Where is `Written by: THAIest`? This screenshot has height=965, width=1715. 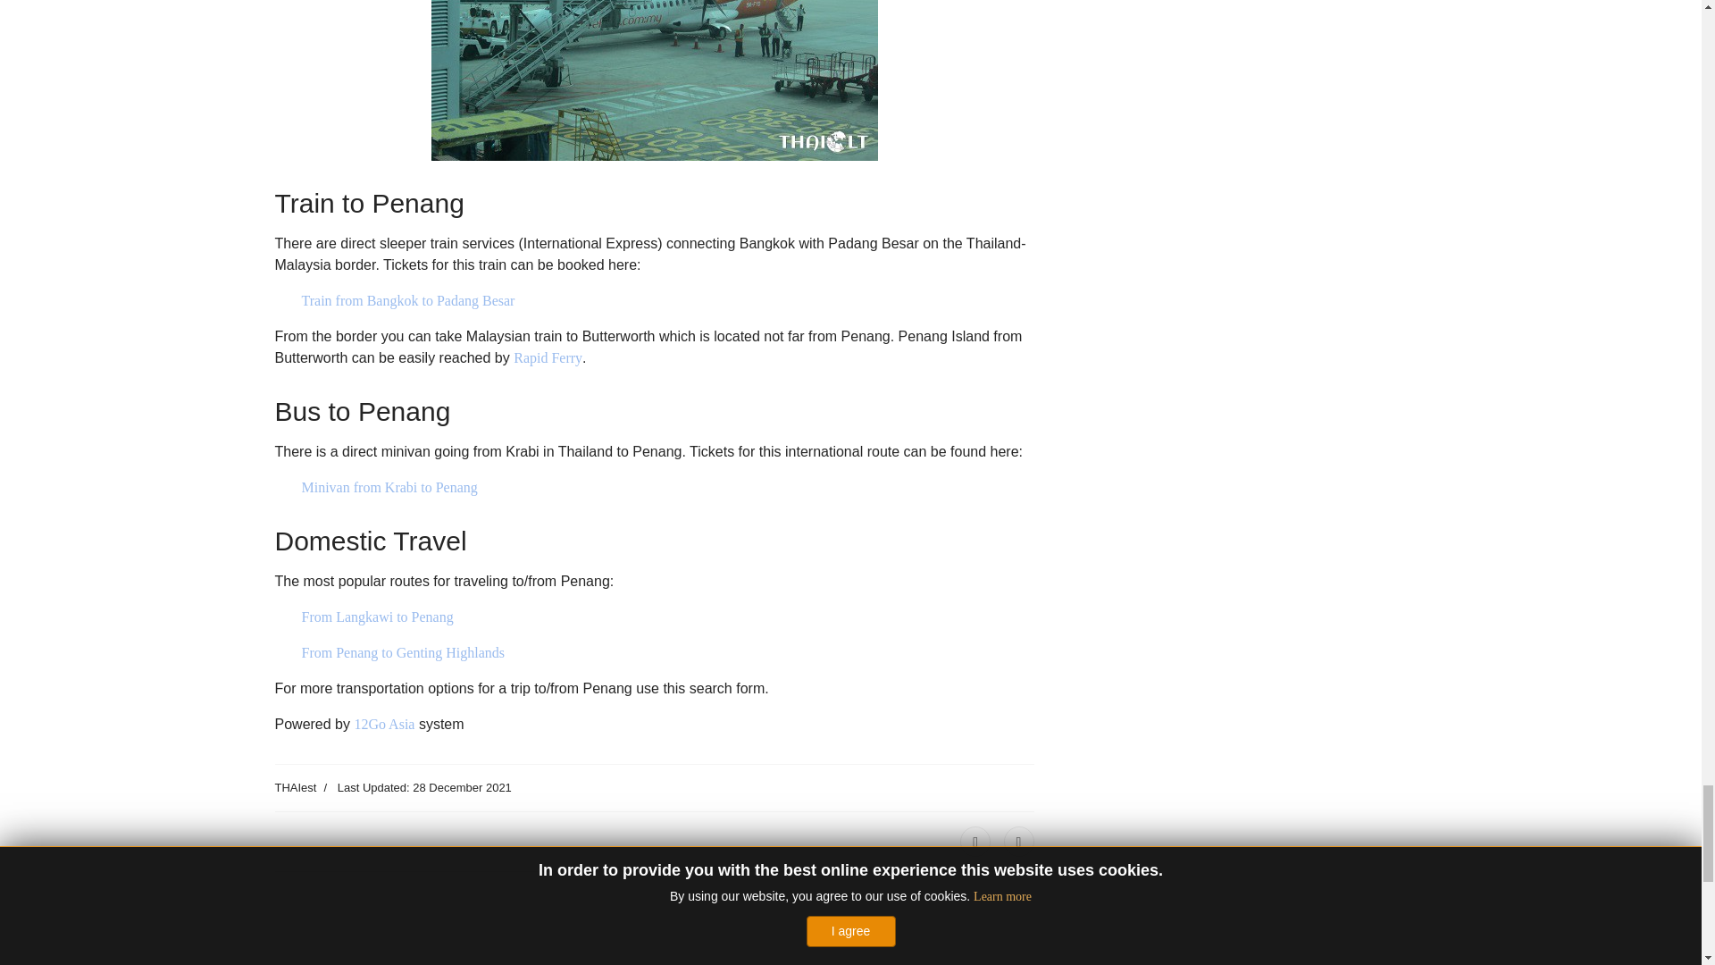
Written by: THAIest is located at coordinates (296, 788).